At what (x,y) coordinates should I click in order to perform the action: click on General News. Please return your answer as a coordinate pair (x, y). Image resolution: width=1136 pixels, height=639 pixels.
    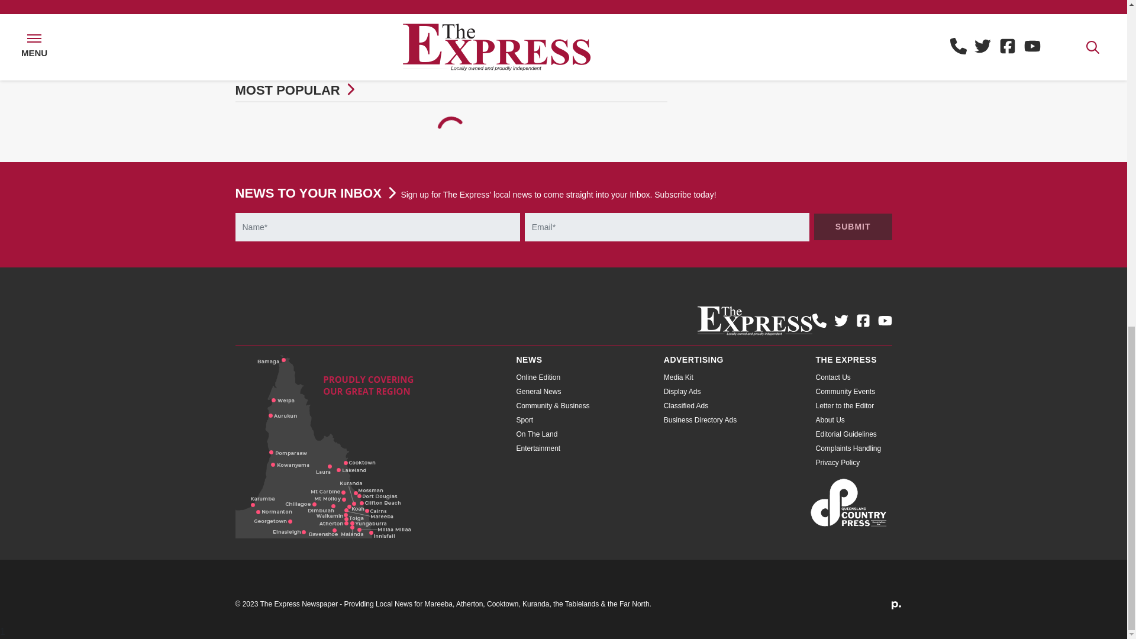
    Looking at the image, I should click on (538, 391).